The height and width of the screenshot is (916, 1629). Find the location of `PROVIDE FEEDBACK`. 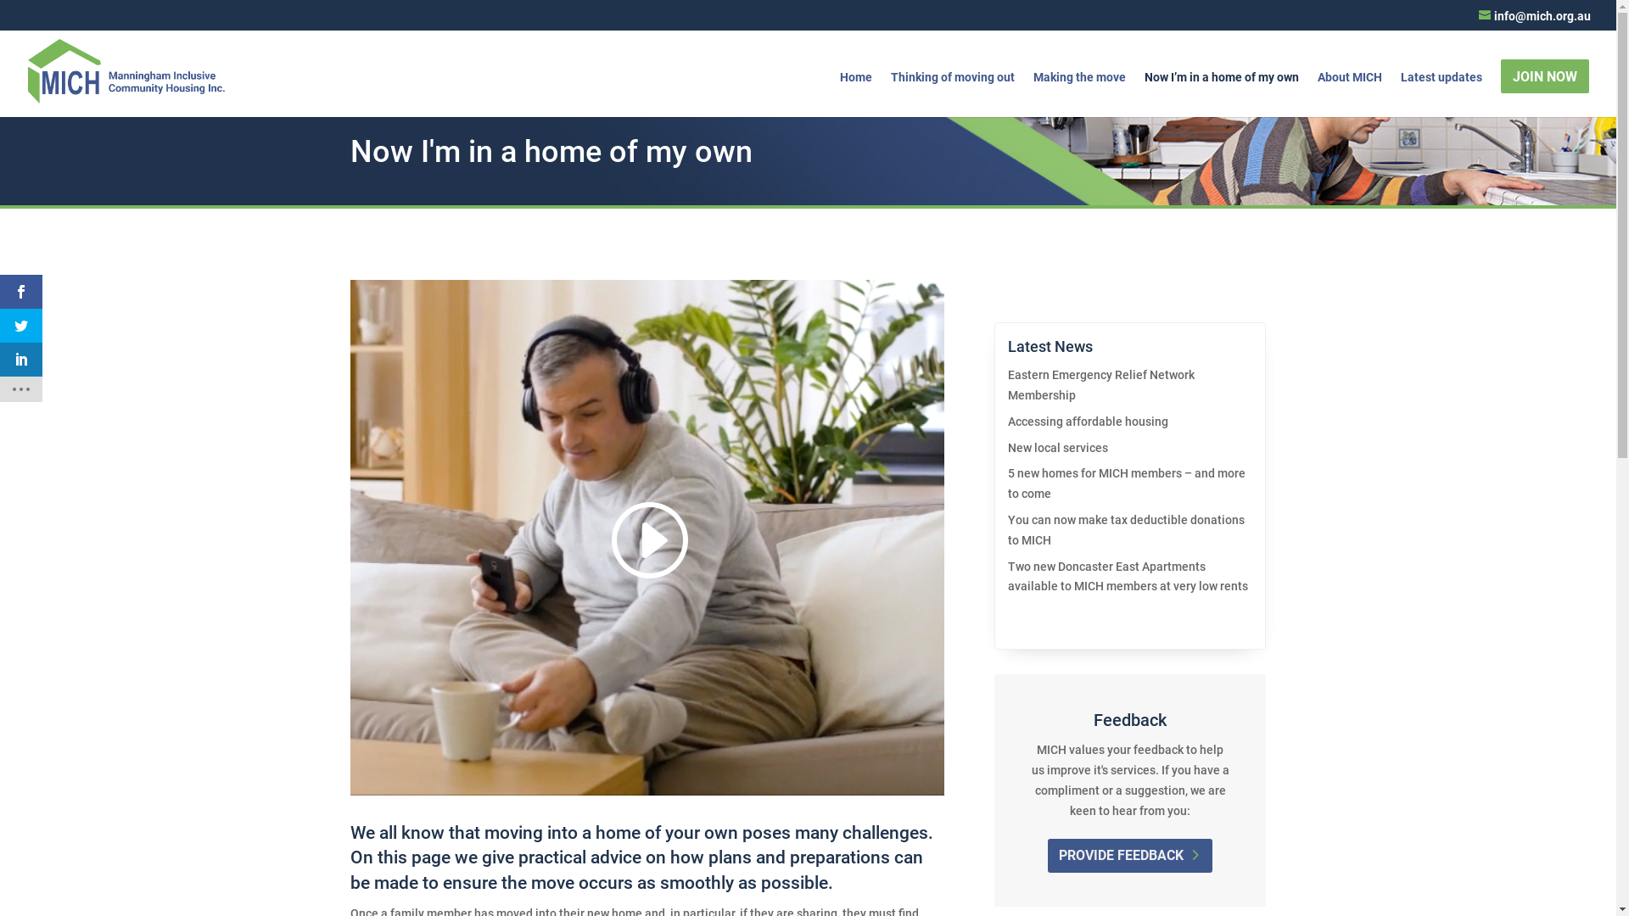

PROVIDE FEEDBACK is located at coordinates (1130, 857).